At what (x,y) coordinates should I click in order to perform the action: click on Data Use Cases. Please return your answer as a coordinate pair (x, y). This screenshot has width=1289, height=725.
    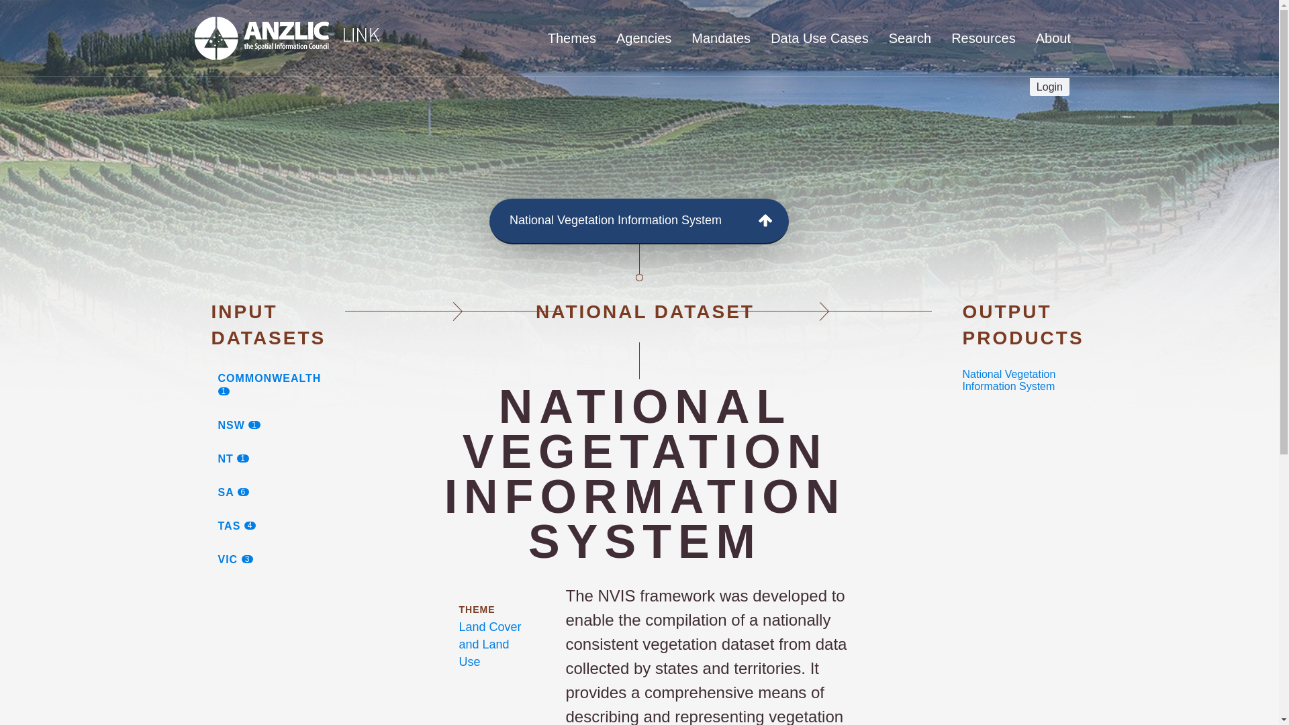
    Looking at the image, I should click on (280, 426).